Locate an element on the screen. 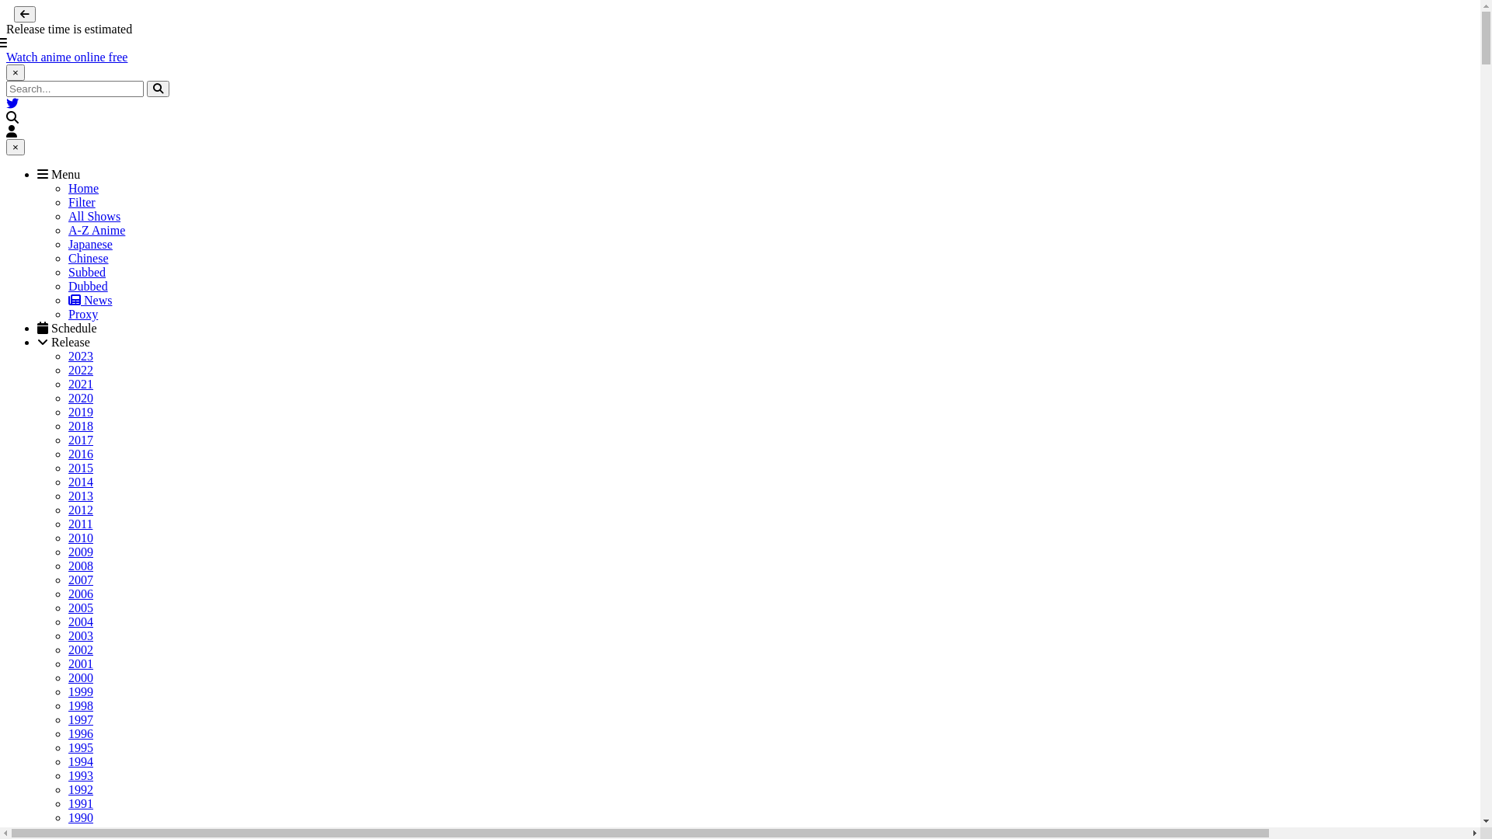 This screenshot has height=839, width=1492. 2009 is located at coordinates (81, 552).